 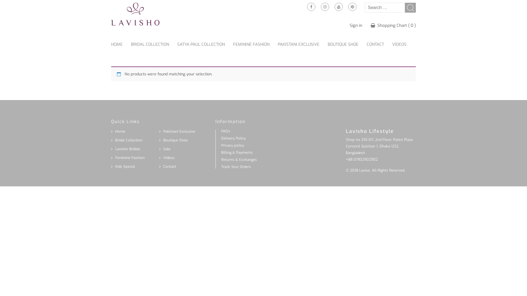 What do you see at coordinates (410, 8) in the screenshot?
I see `Search` at bounding box center [410, 8].